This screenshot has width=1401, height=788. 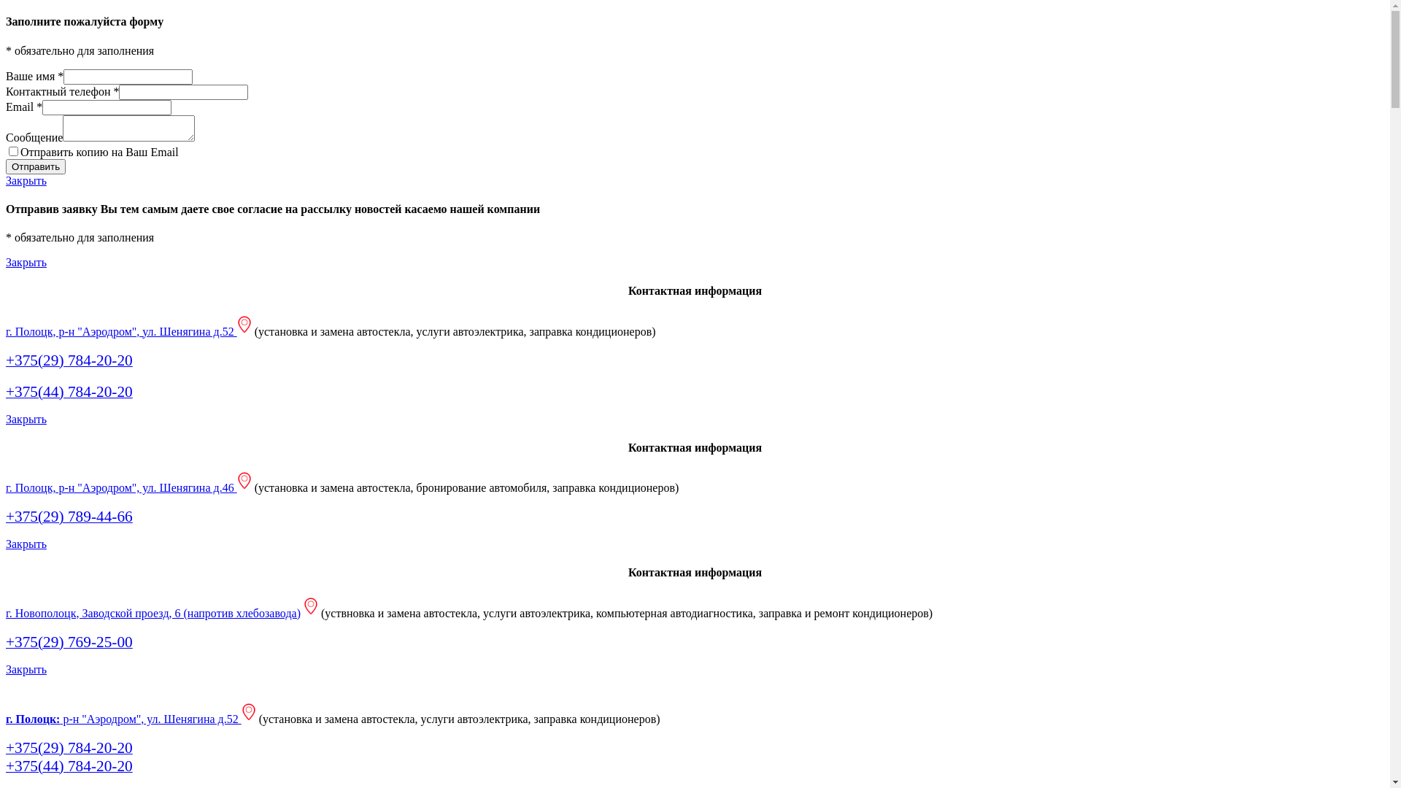 What do you see at coordinates (69, 393) in the screenshot?
I see `+375(44) 784-20-20` at bounding box center [69, 393].